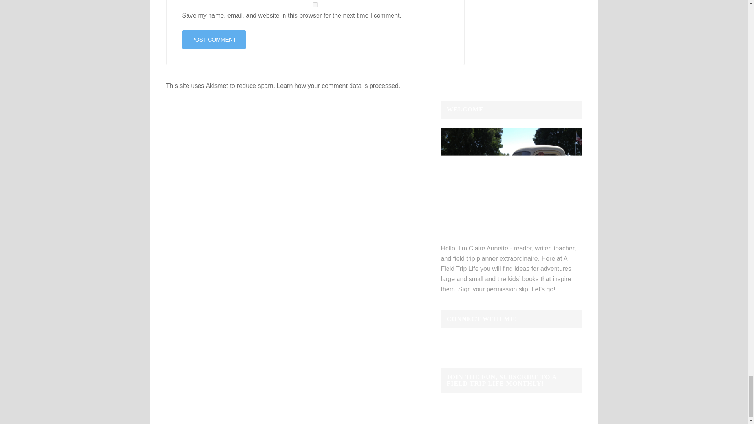 The image size is (754, 424). What do you see at coordinates (315, 5) in the screenshot?
I see `yes` at bounding box center [315, 5].